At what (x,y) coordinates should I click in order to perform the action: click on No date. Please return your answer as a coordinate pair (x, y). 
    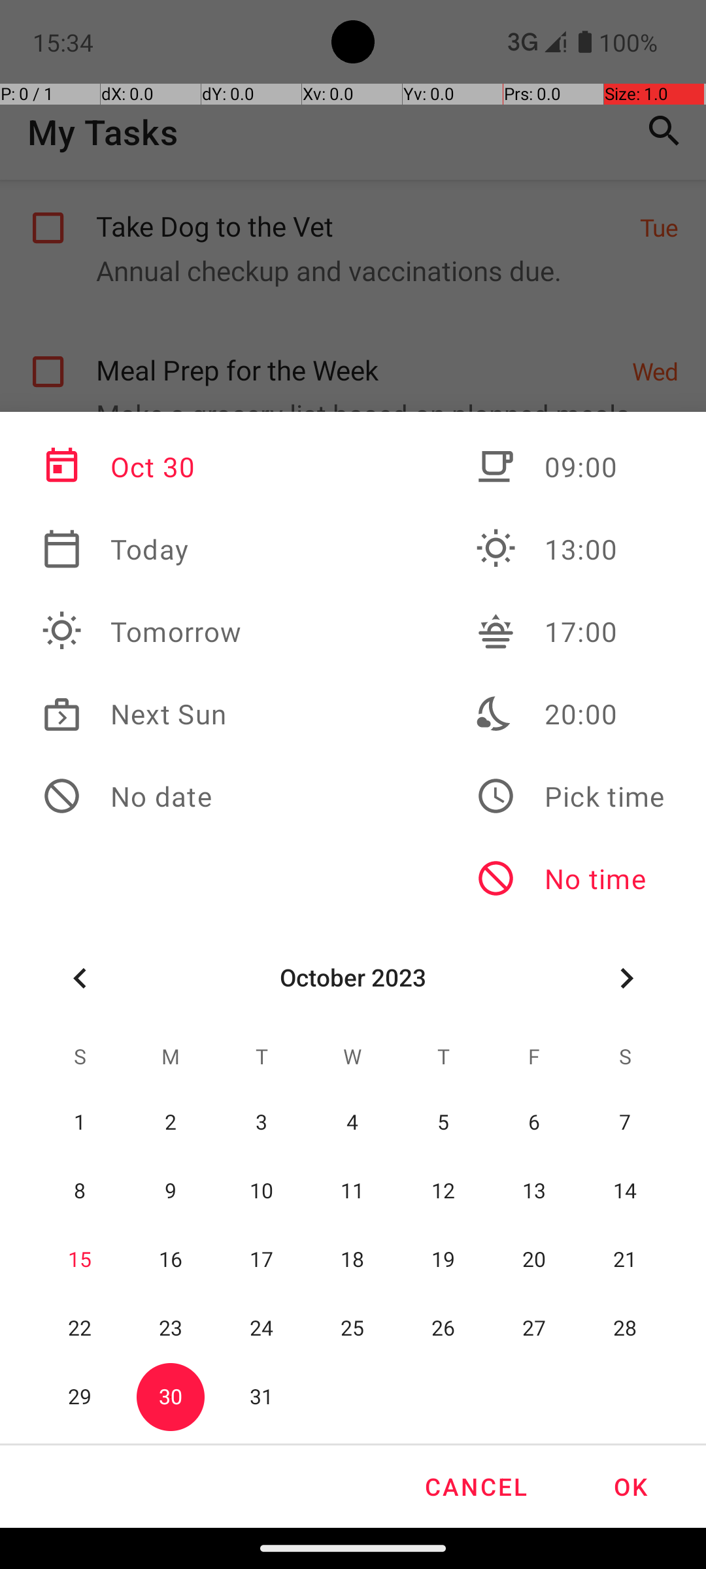
    Looking at the image, I should click on (142, 796).